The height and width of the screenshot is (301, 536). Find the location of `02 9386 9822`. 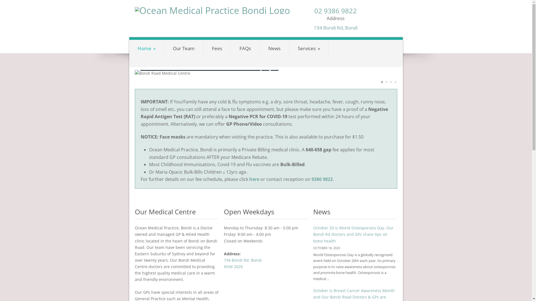

02 9386 9822 is located at coordinates (336, 11).